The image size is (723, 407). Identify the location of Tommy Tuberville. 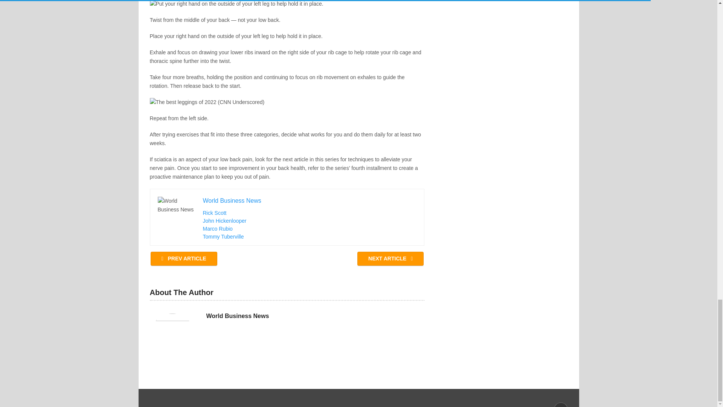
(223, 237).